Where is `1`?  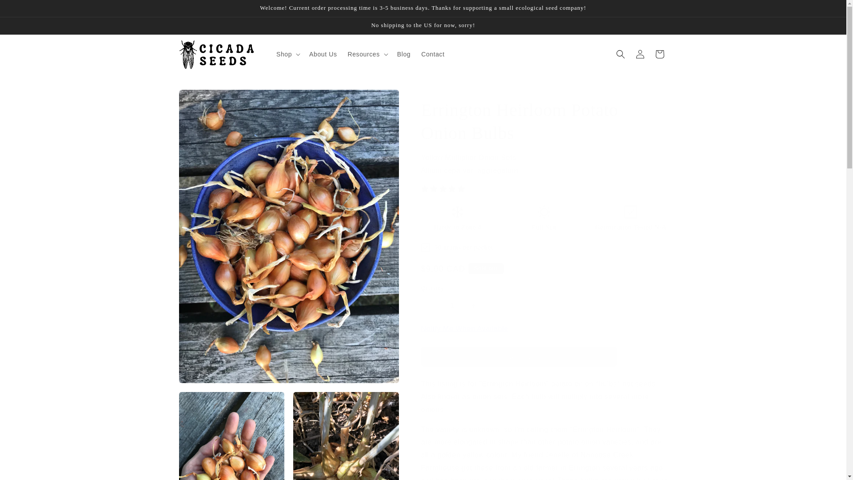
1 is located at coordinates (453, 305).